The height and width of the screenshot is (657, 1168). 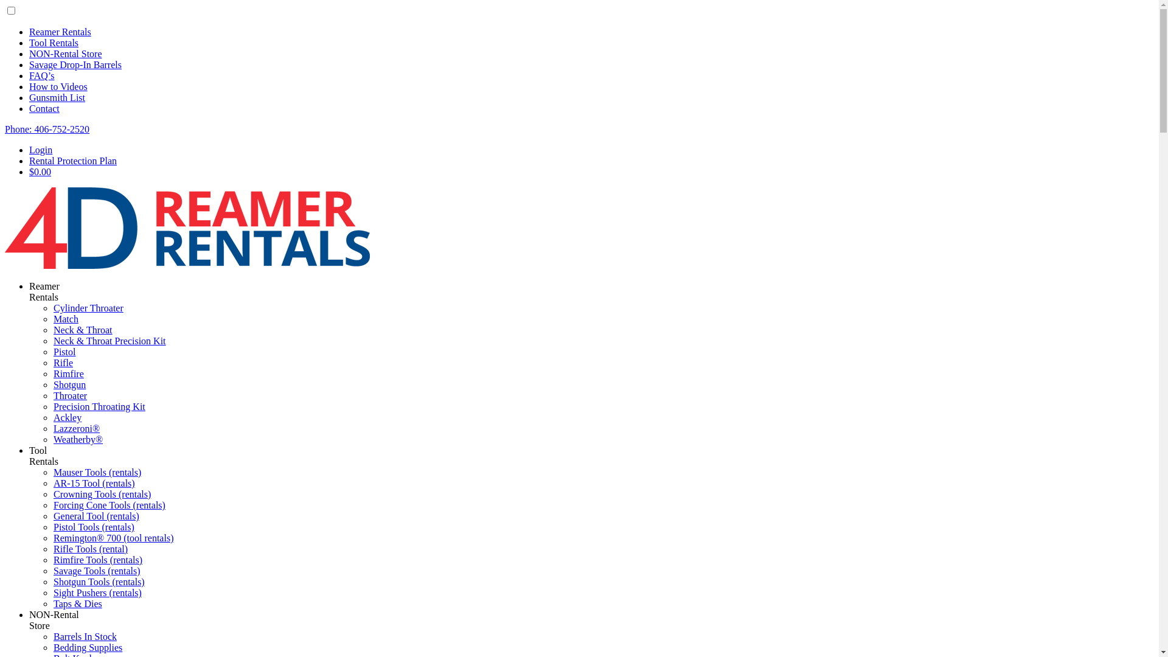 I want to click on Rimfire, so click(x=69, y=374).